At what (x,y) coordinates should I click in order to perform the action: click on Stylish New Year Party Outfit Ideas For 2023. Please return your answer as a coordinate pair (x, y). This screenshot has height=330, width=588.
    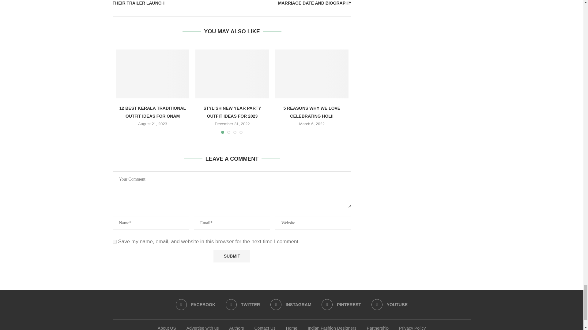
    Looking at the image, I should click on (232, 74).